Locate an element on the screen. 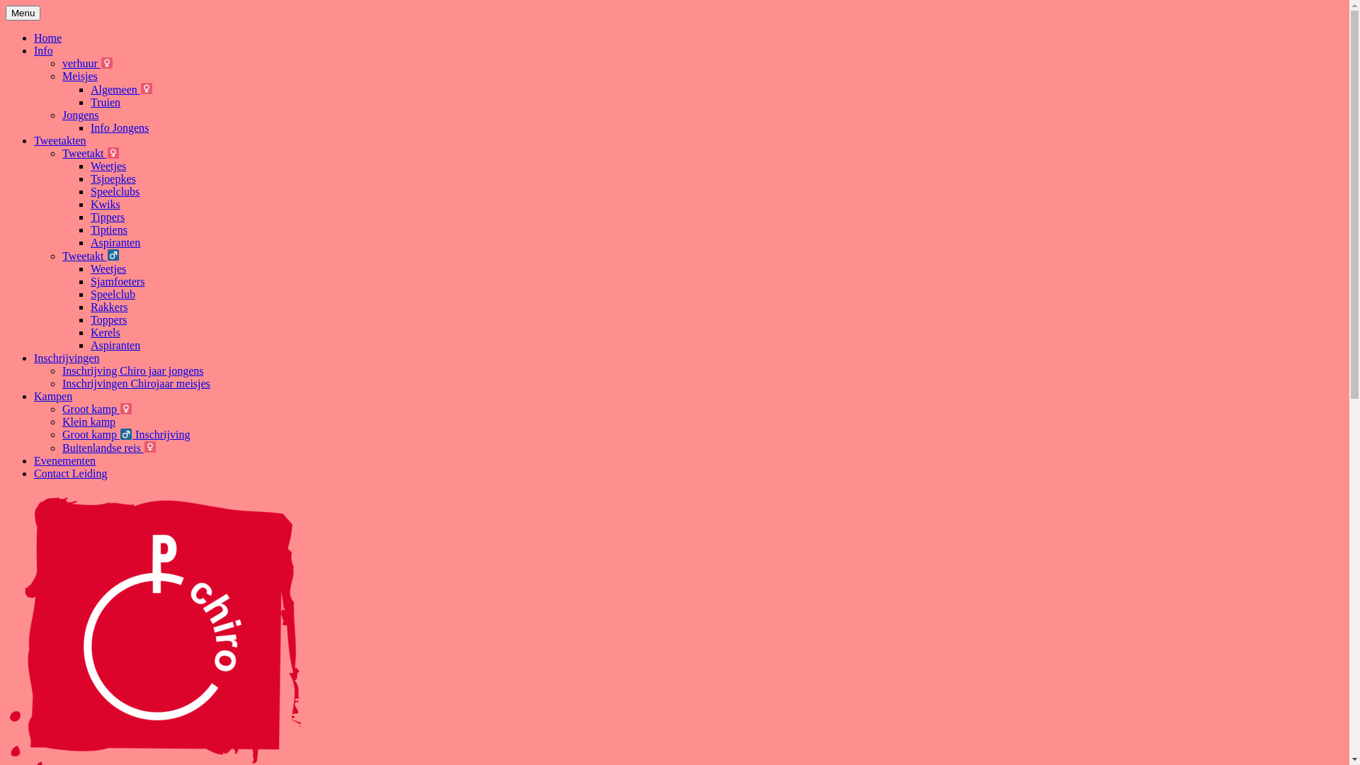 Image resolution: width=1360 pixels, height=765 pixels. Skip to content is located at coordinates (6, 6).